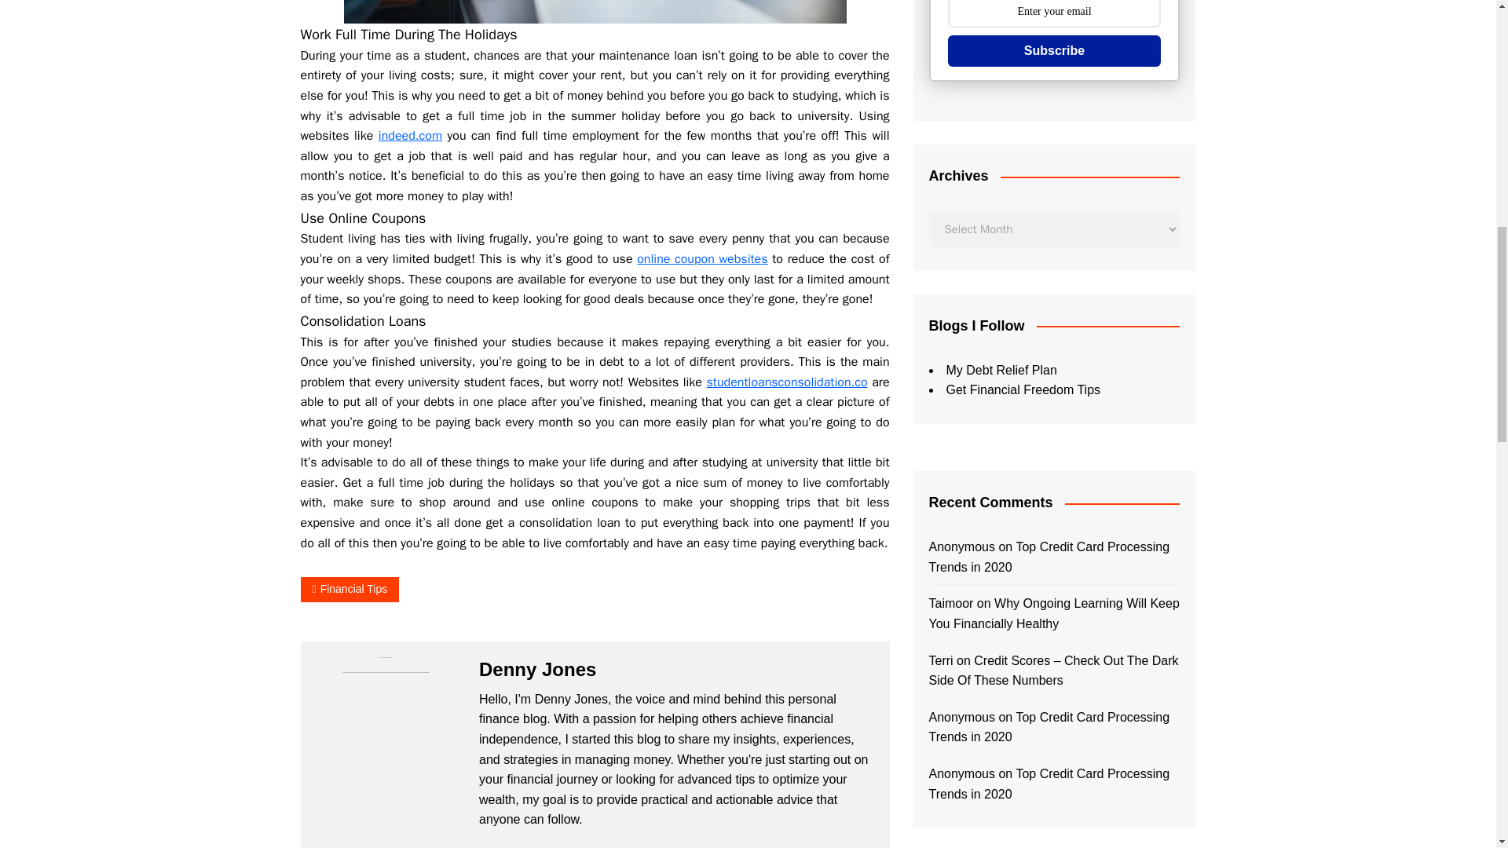 The image size is (1508, 848). I want to click on studentloansconsolidation.co, so click(787, 382).